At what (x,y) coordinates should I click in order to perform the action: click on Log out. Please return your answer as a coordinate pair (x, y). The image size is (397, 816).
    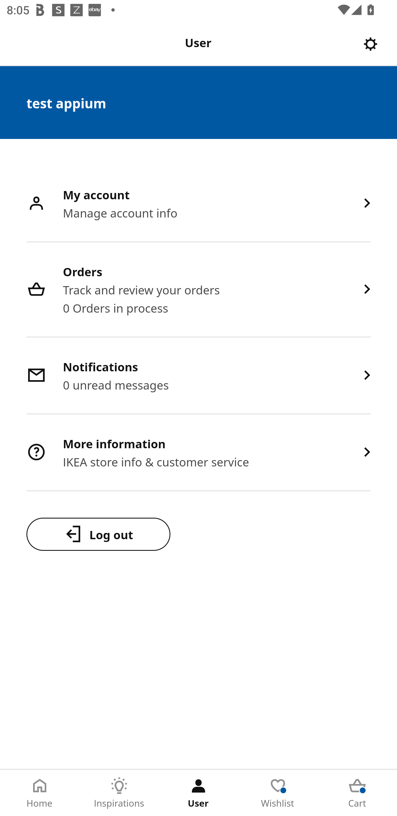
    Looking at the image, I should click on (98, 534).